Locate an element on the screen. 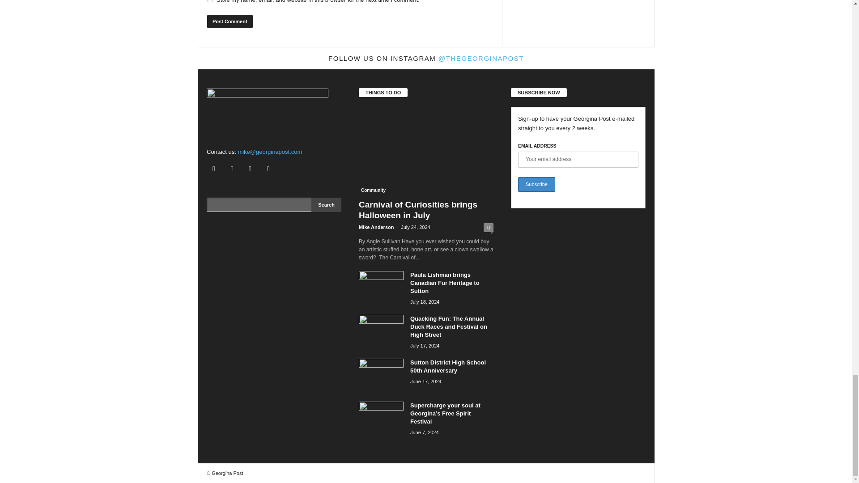  Post Comment is located at coordinates (230, 21).